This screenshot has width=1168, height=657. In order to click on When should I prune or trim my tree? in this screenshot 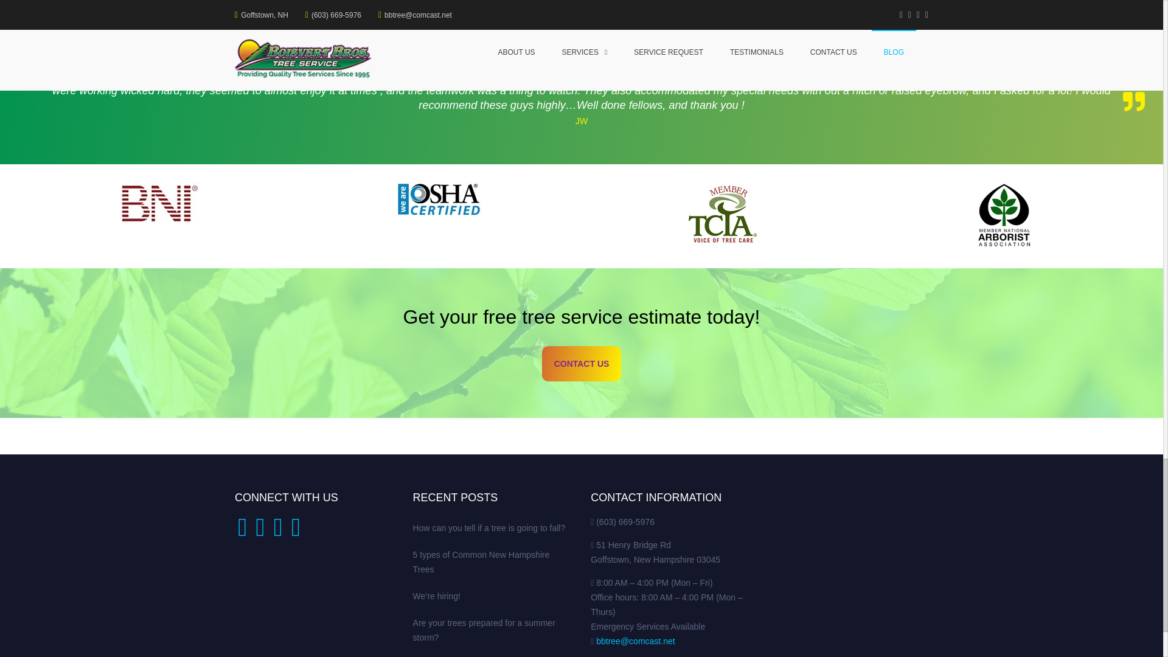, I will do `click(302, 6)`.